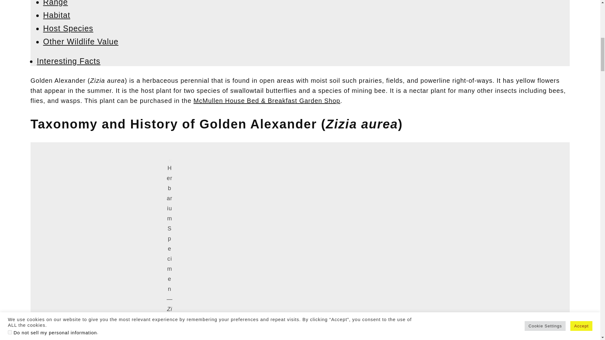 The image size is (605, 340). What do you see at coordinates (55, 3) in the screenshot?
I see `Range` at bounding box center [55, 3].